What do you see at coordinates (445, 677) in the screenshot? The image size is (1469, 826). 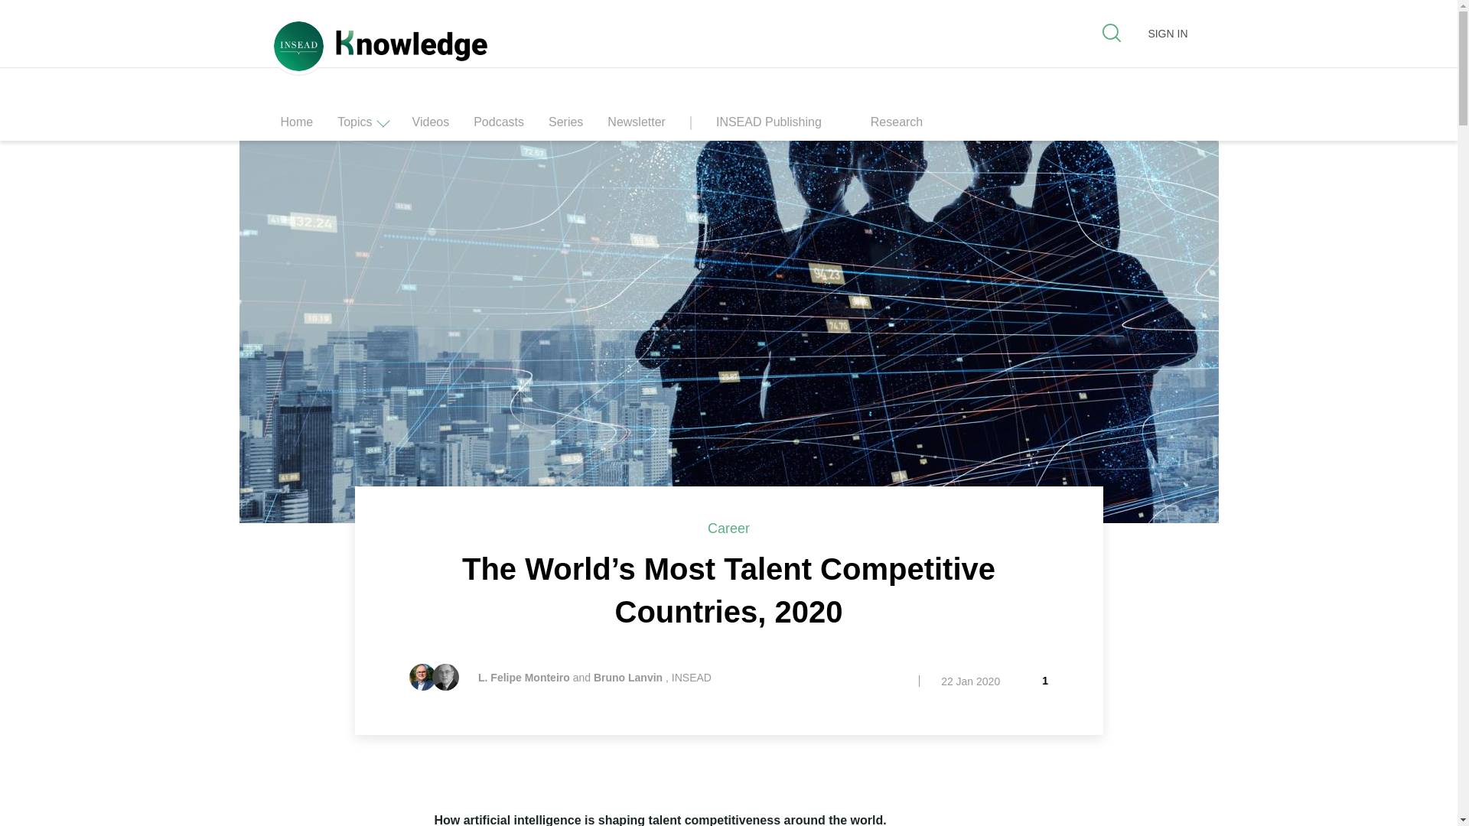 I see `bruno lanvin.jpg` at bounding box center [445, 677].